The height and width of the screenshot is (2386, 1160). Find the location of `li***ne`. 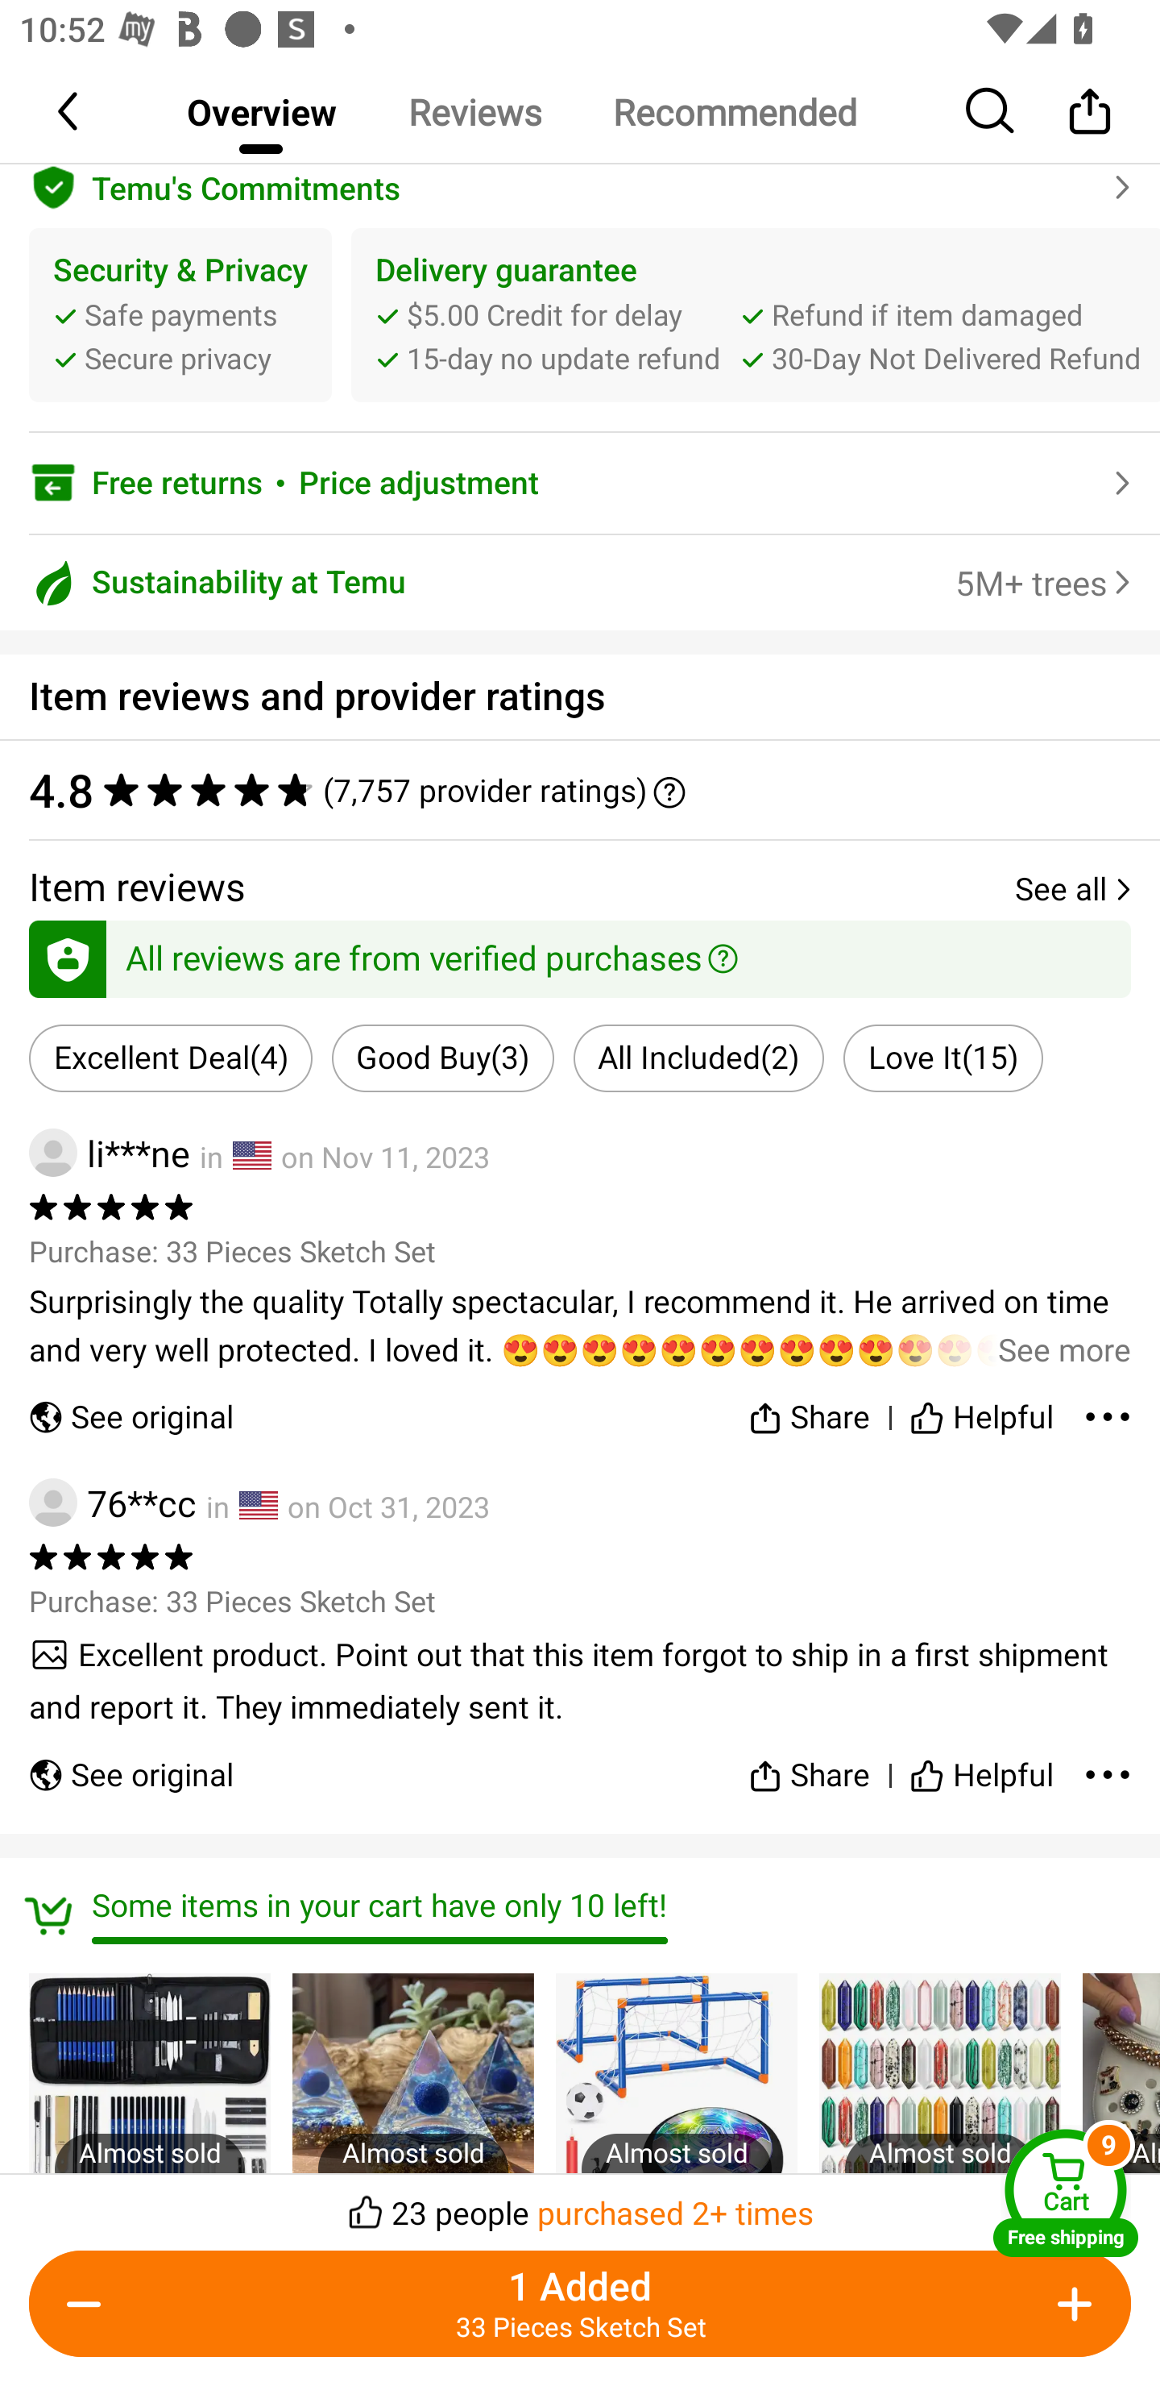

li***ne is located at coordinates (110, 1154).